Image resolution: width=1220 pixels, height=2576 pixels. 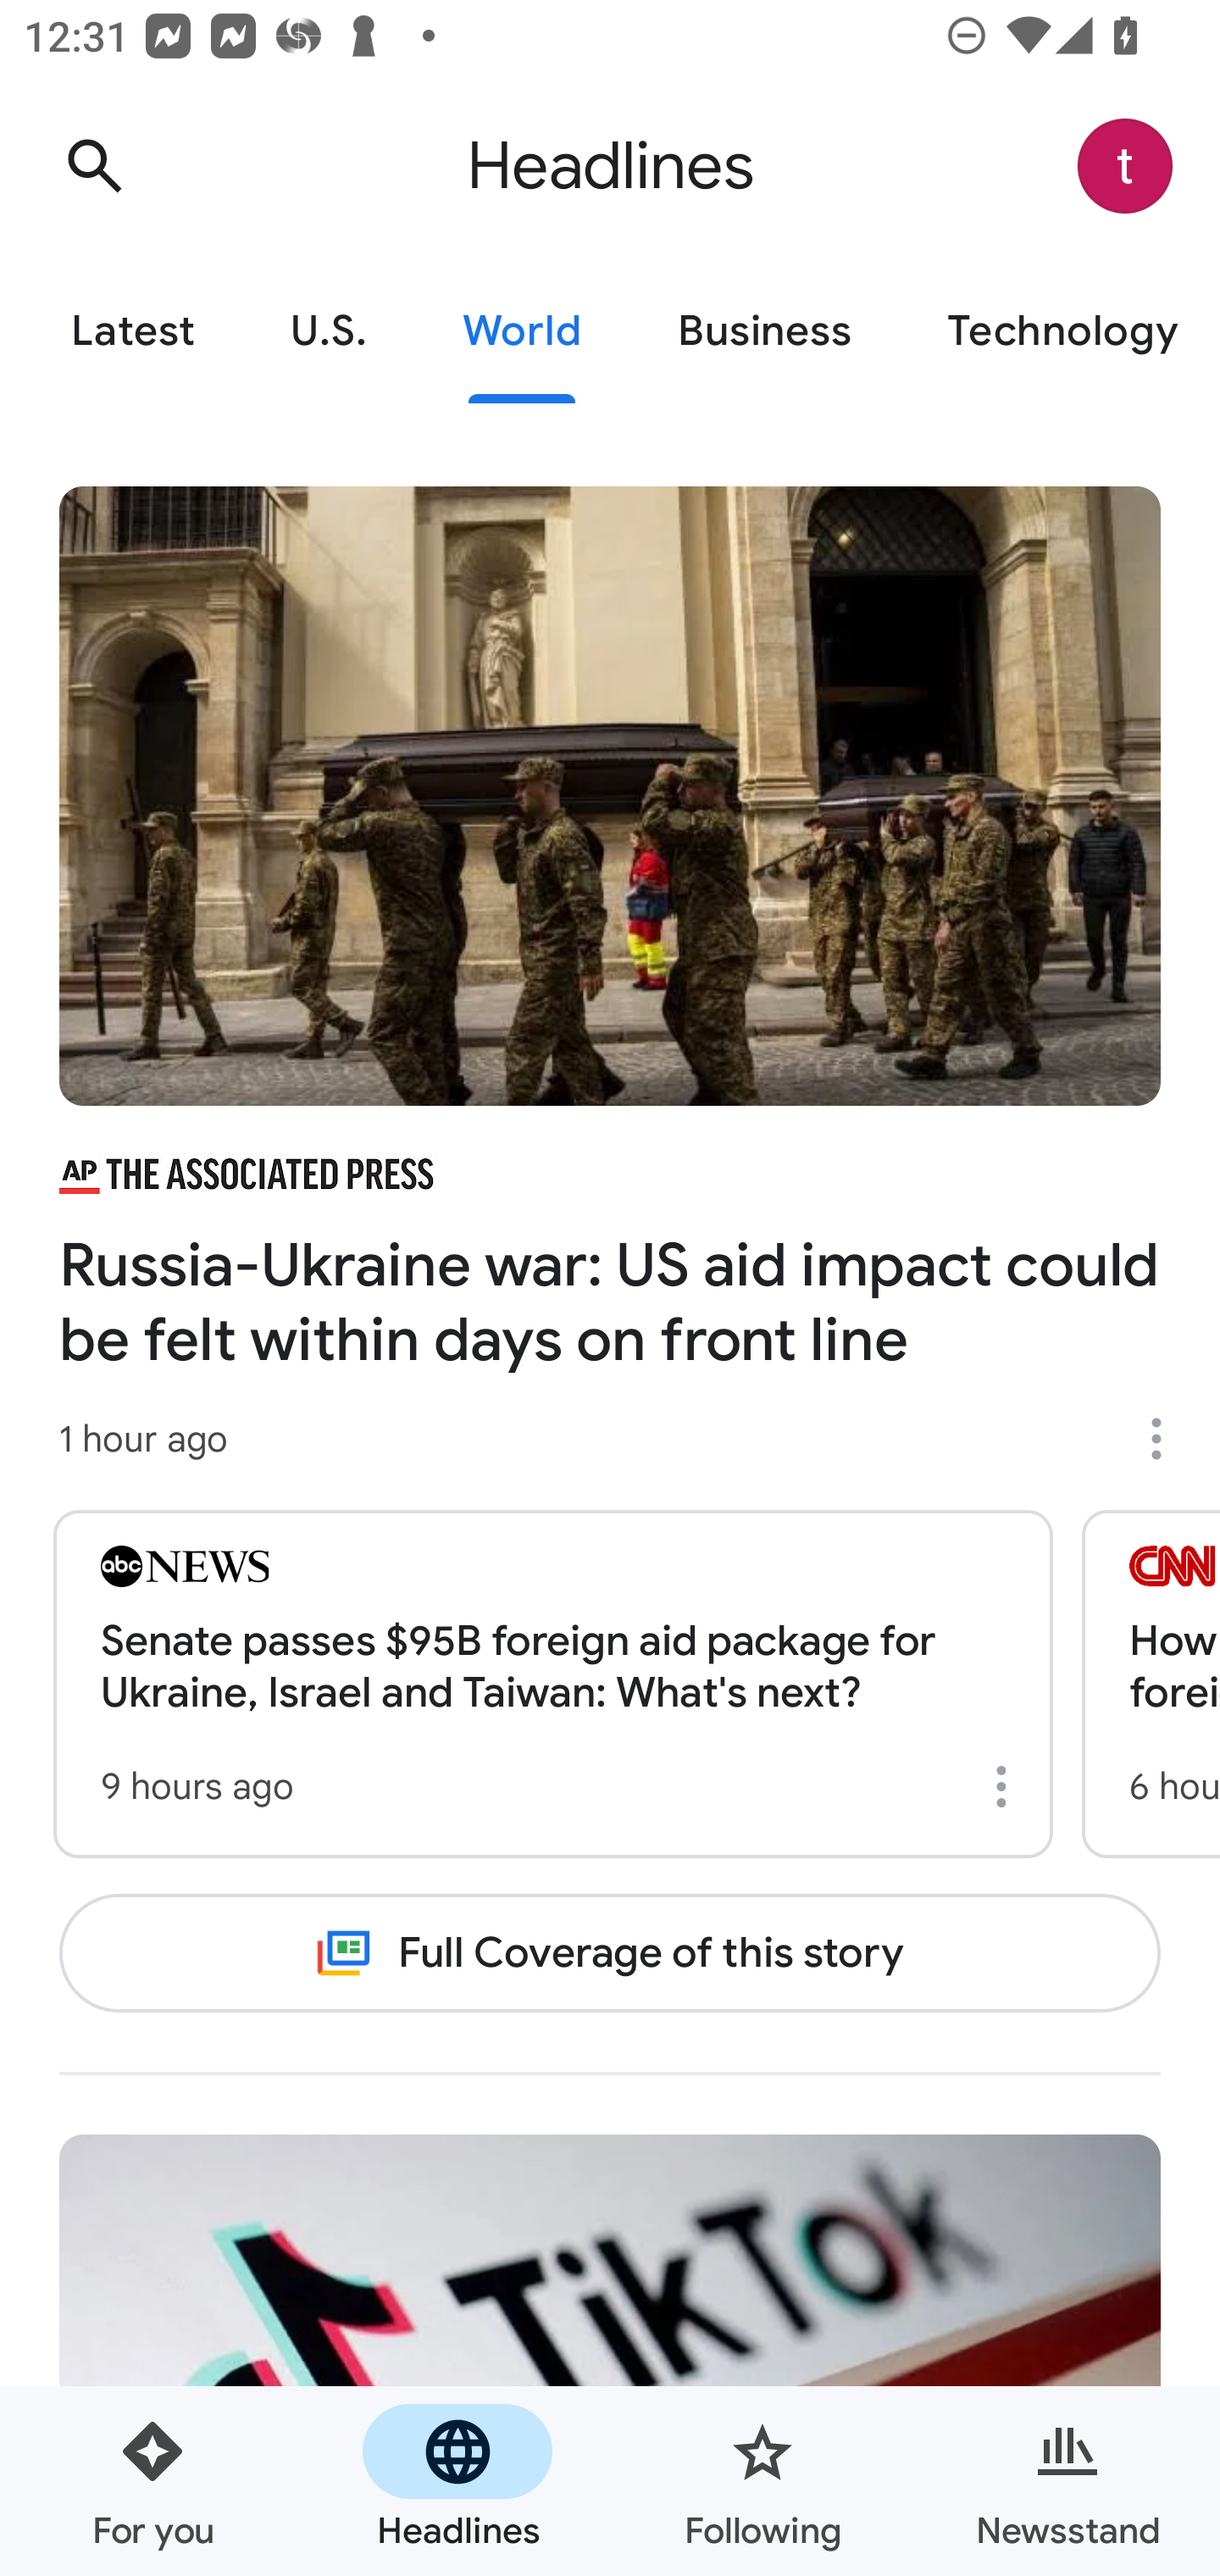 I want to click on Headlines, so click(x=457, y=2481).